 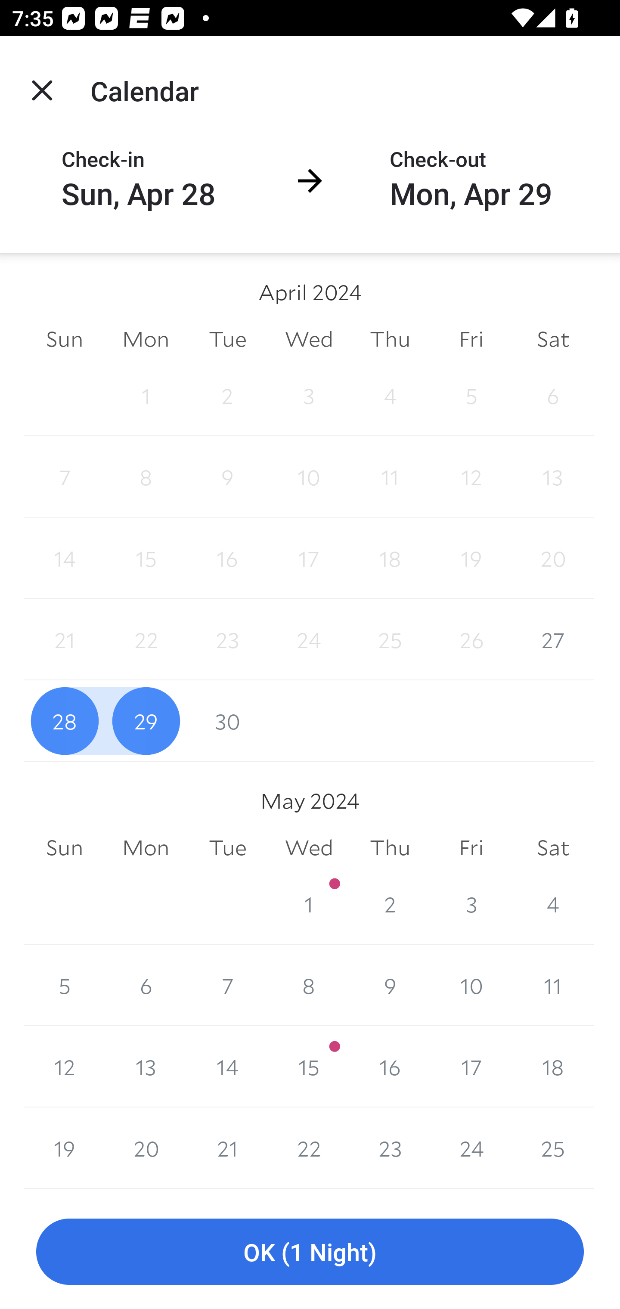 What do you see at coordinates (390, 640) in the screenshot?
I see `25 25 April 2024` at bounding box center [390, 640].